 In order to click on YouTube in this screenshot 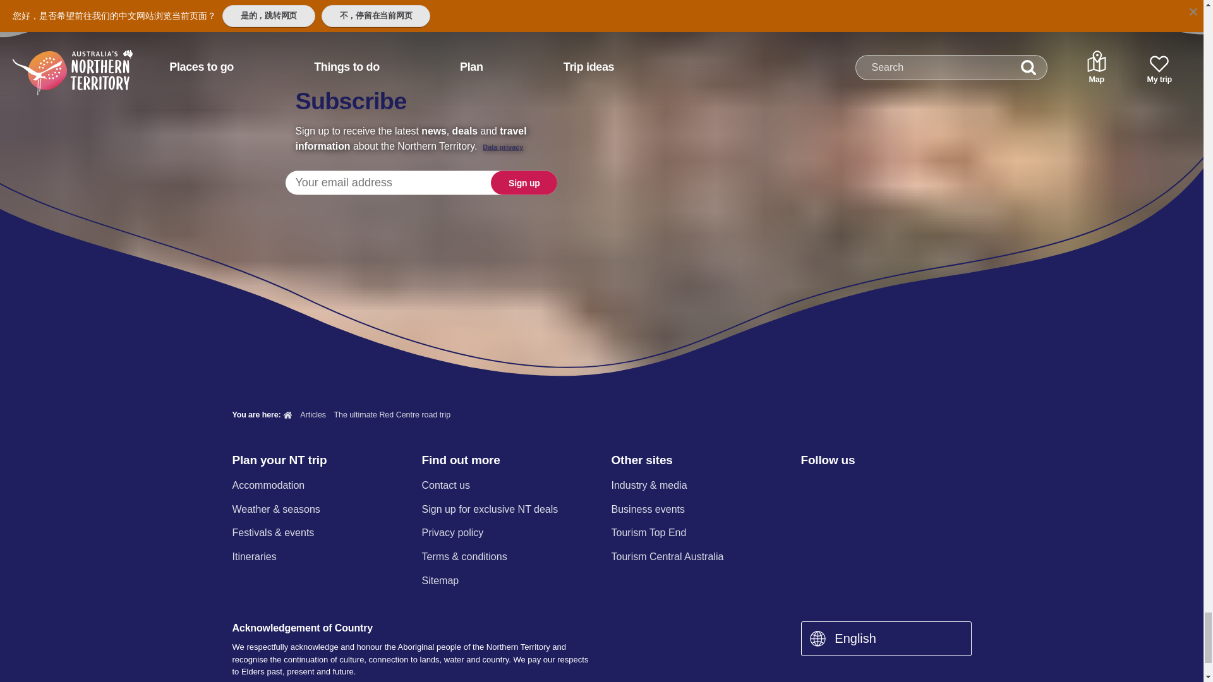, I will do `click(907, 486)`.